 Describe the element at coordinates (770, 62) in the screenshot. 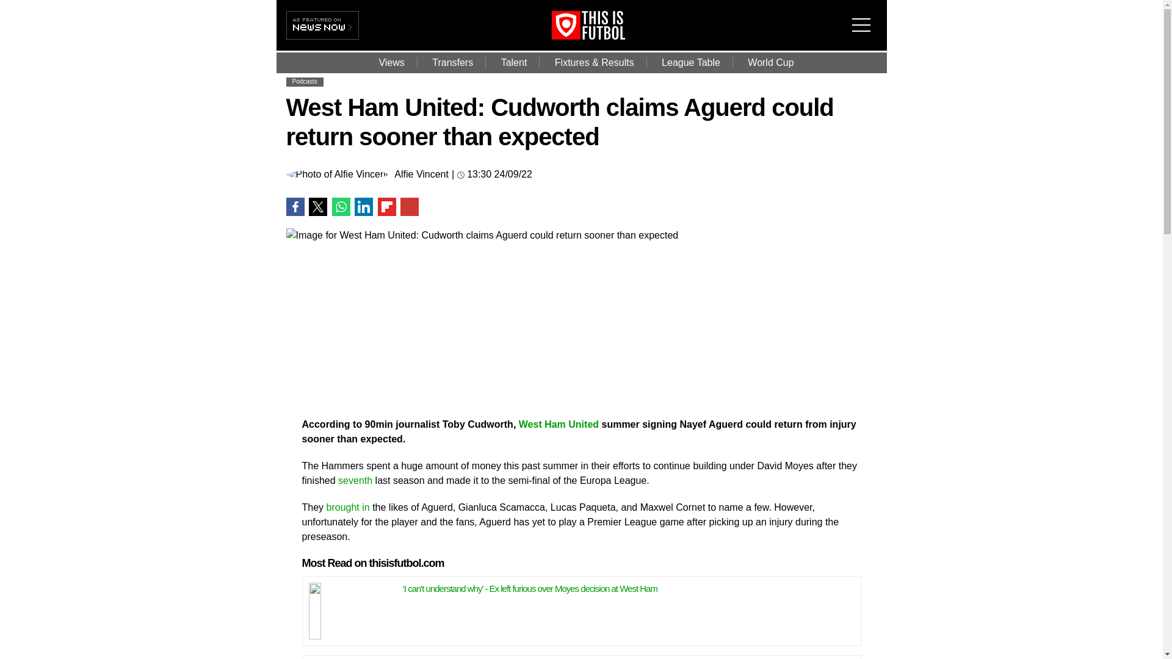

I see `World Cup` at that location.